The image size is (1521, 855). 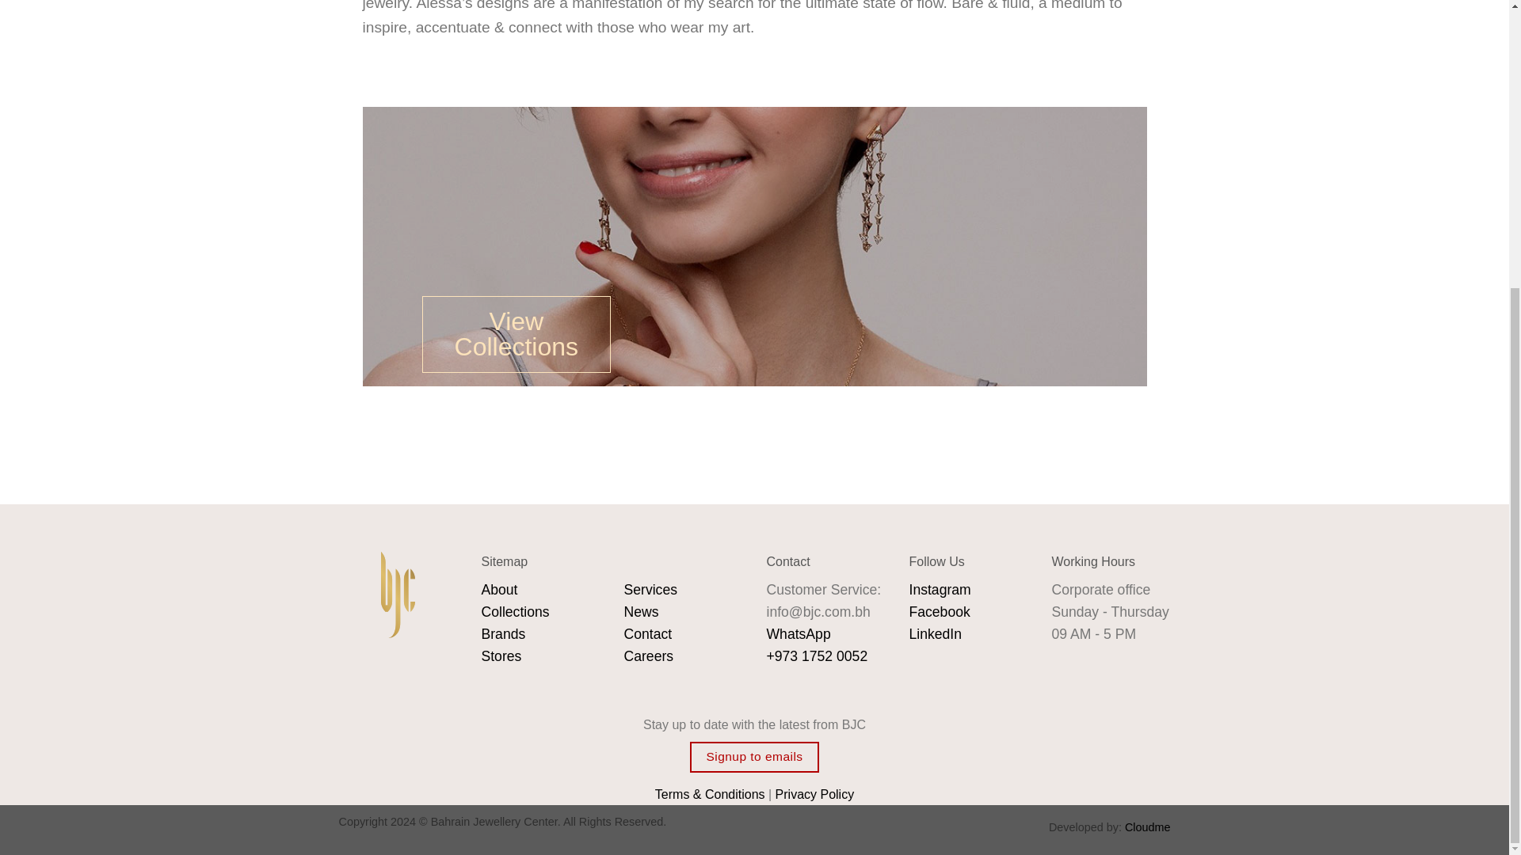 What do you see at coordinates (648, 633) in the screenshot?
I see `Contact` at bounding box center [648, 633].